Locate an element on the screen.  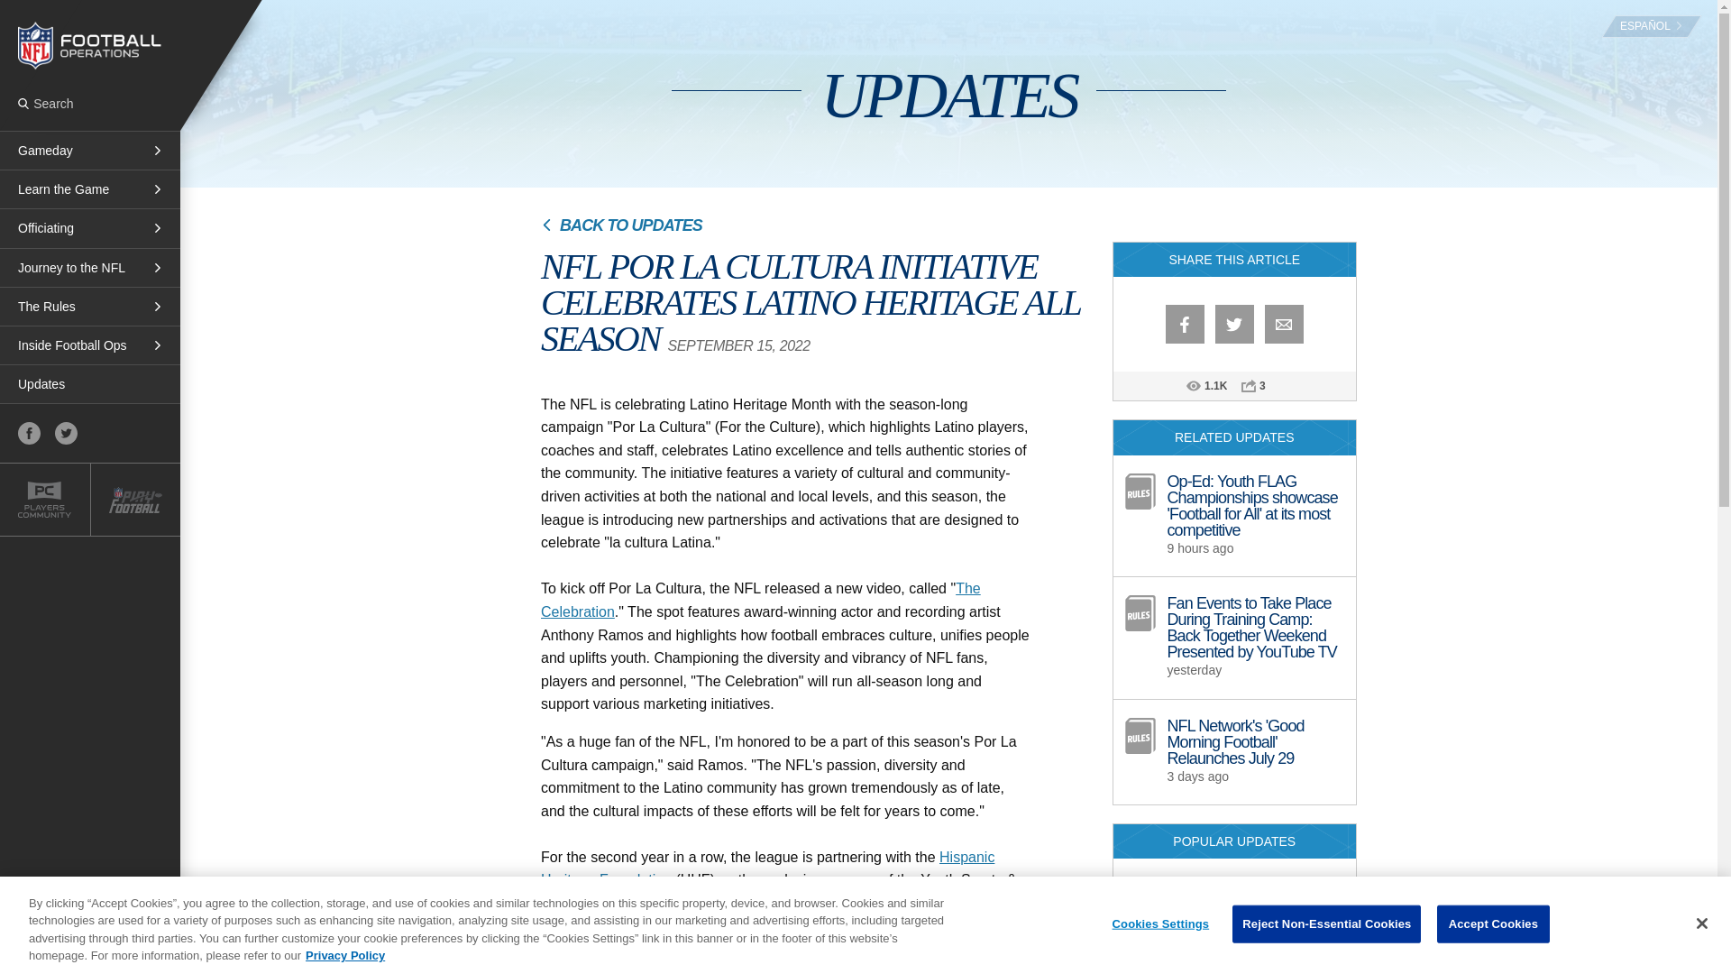
Gameday is located at coordinates (90, 150).